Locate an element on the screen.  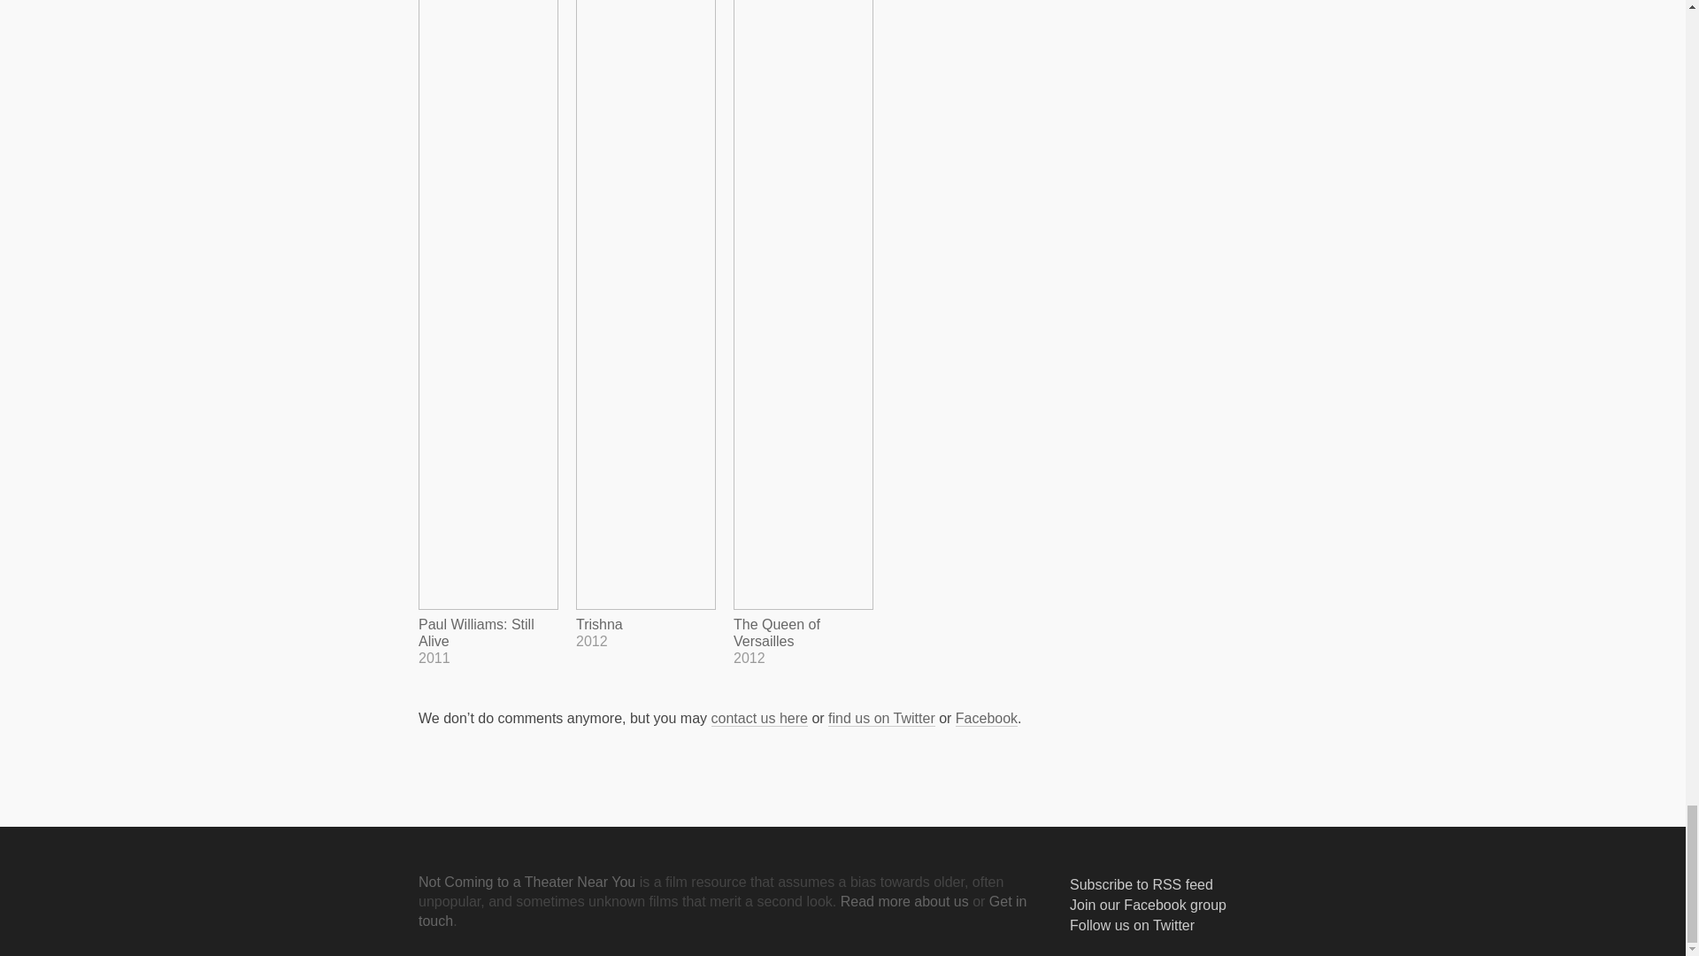
Facebook is located at coordinates (986, 719).